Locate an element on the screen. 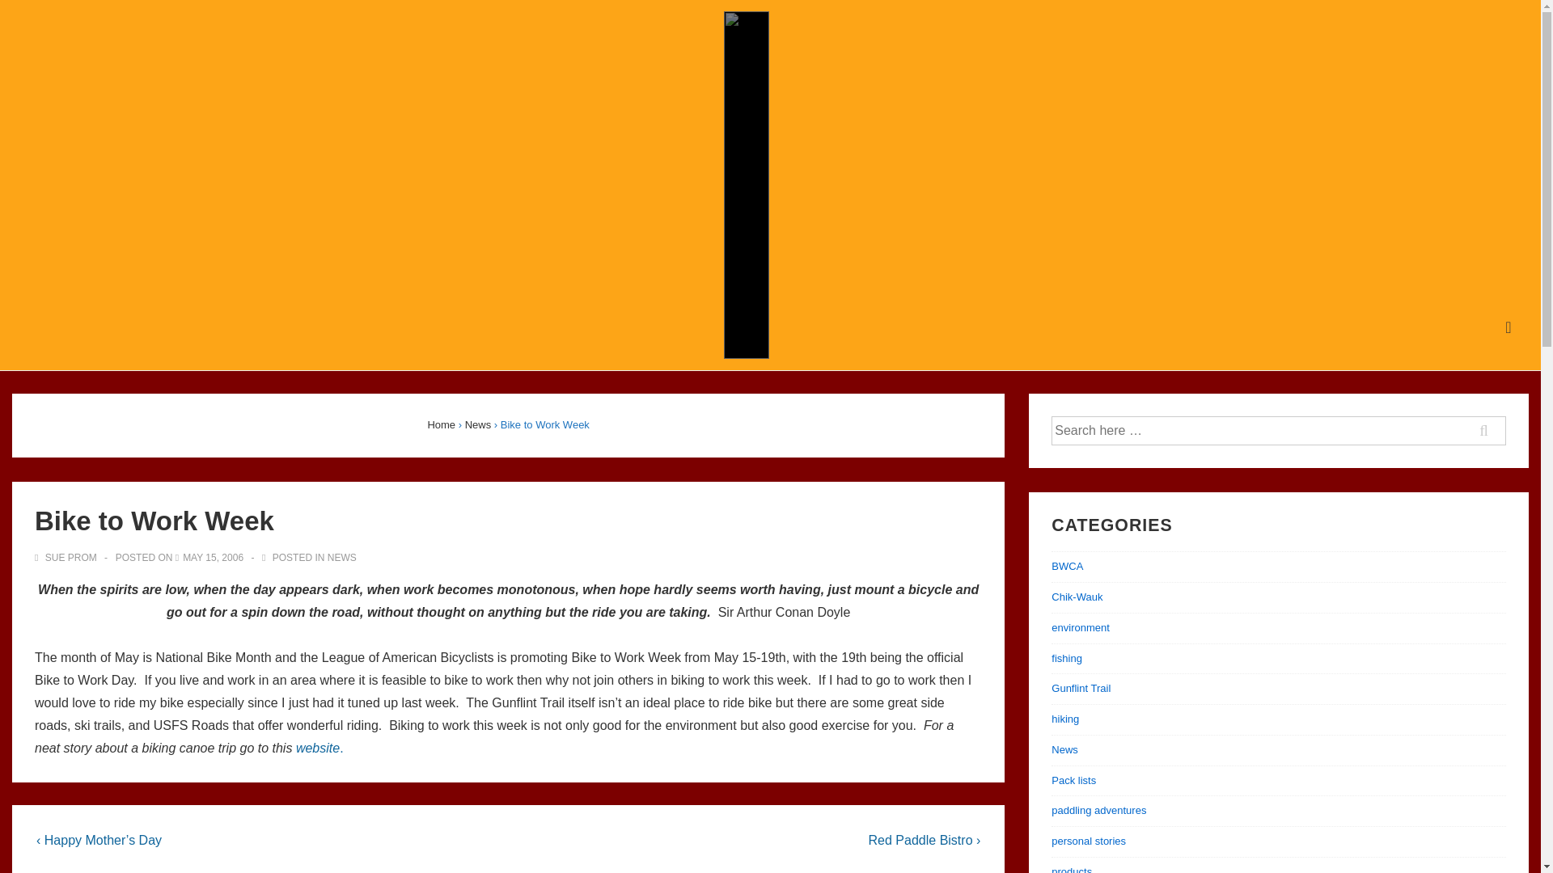 This screenshot has height=873, width=1553. View all posts by Sue Prom is located at coordinates (66, 557).